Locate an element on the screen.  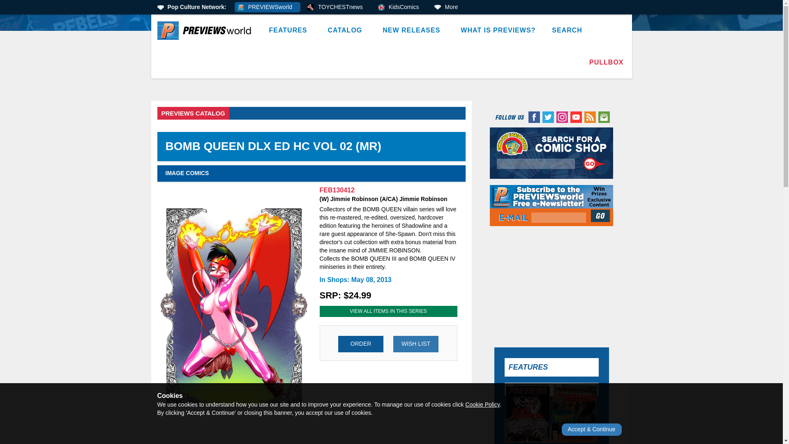
CATALOG is located at coordinates (347, 30).